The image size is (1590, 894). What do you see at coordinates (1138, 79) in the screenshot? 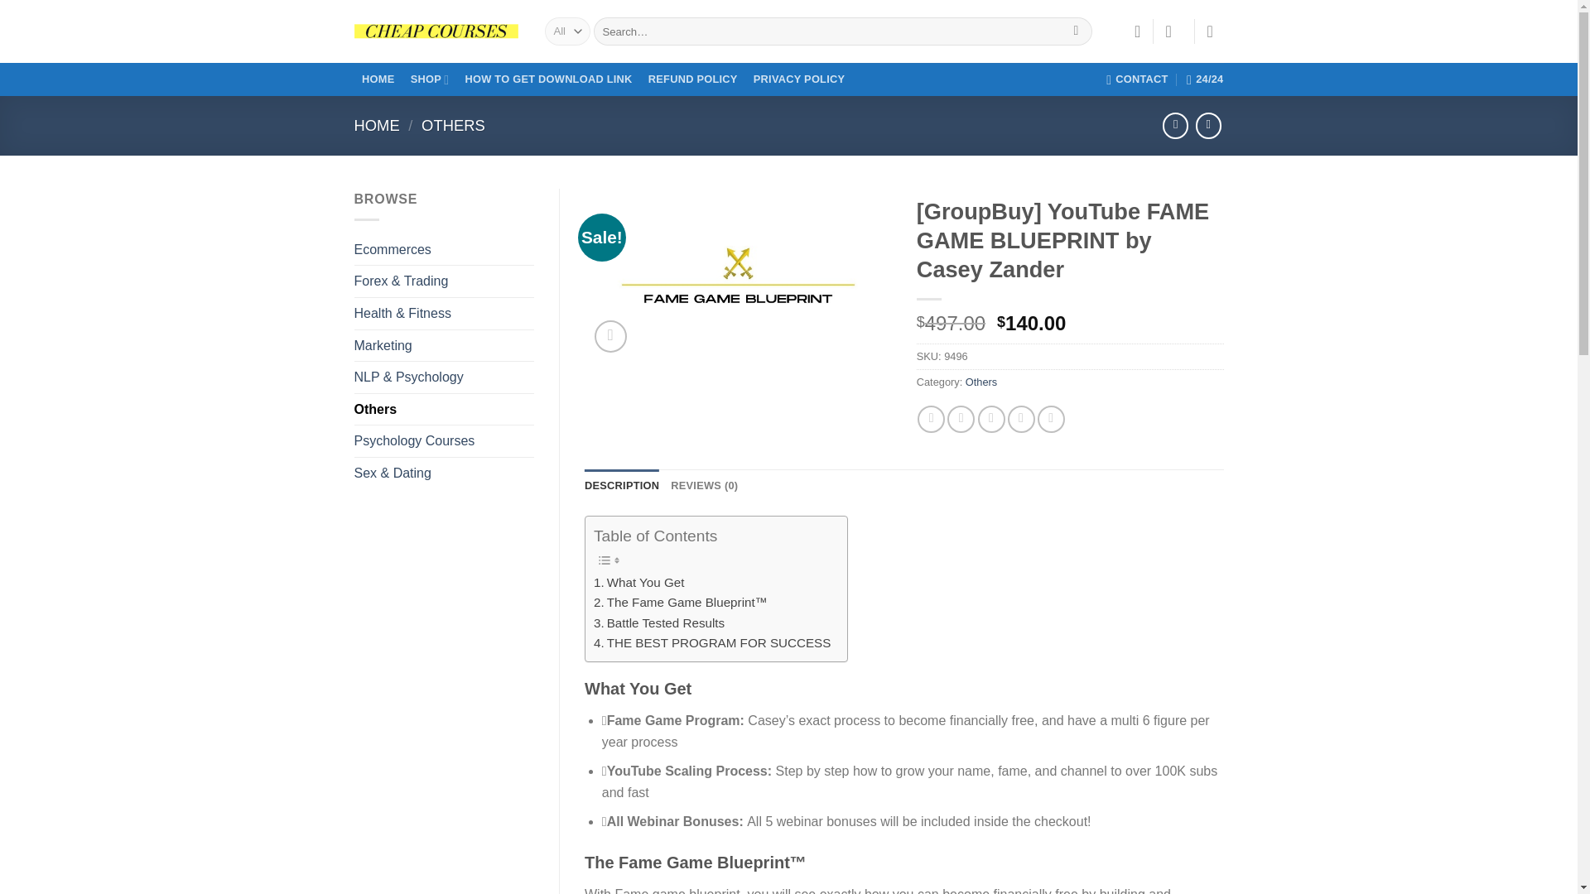
I see `CONTACT` at bounding box center [1138, 79].